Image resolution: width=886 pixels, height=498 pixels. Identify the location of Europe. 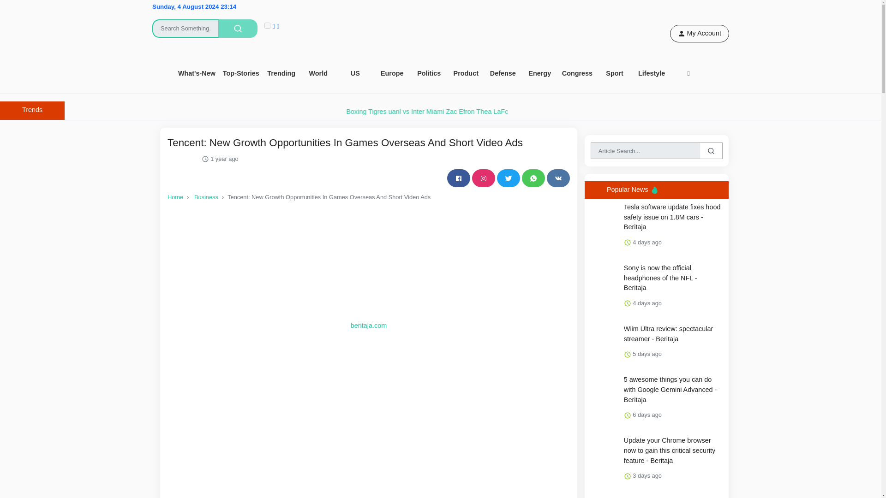
(392, 74).